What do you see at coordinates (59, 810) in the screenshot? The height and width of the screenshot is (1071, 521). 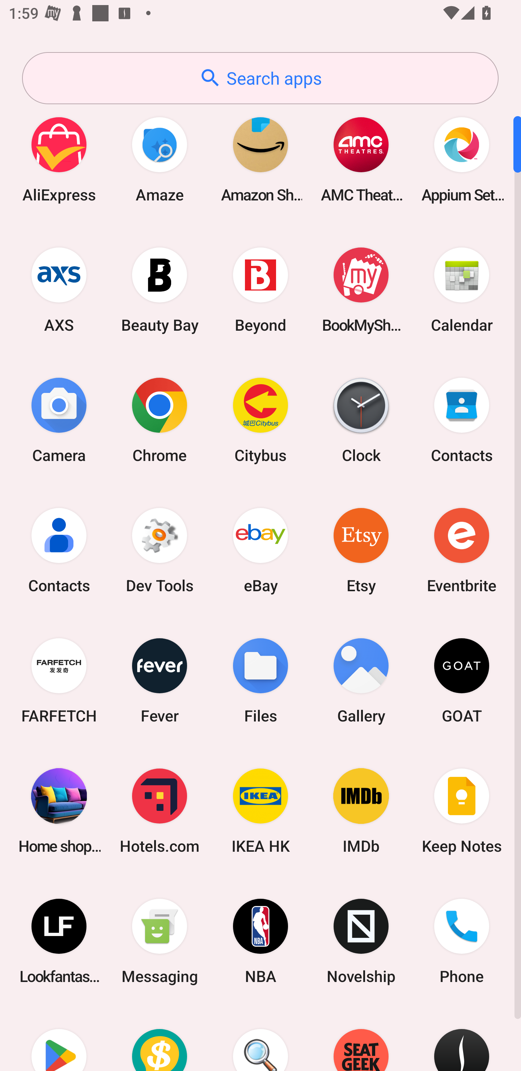 I see `Home shopping` at bounding box center [59, 810].